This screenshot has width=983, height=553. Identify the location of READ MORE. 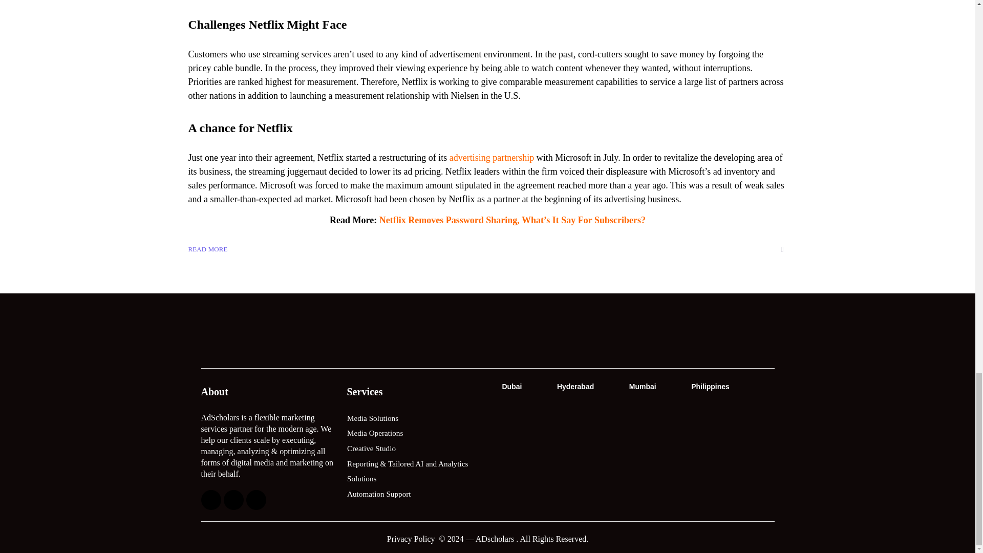
(208, 249).